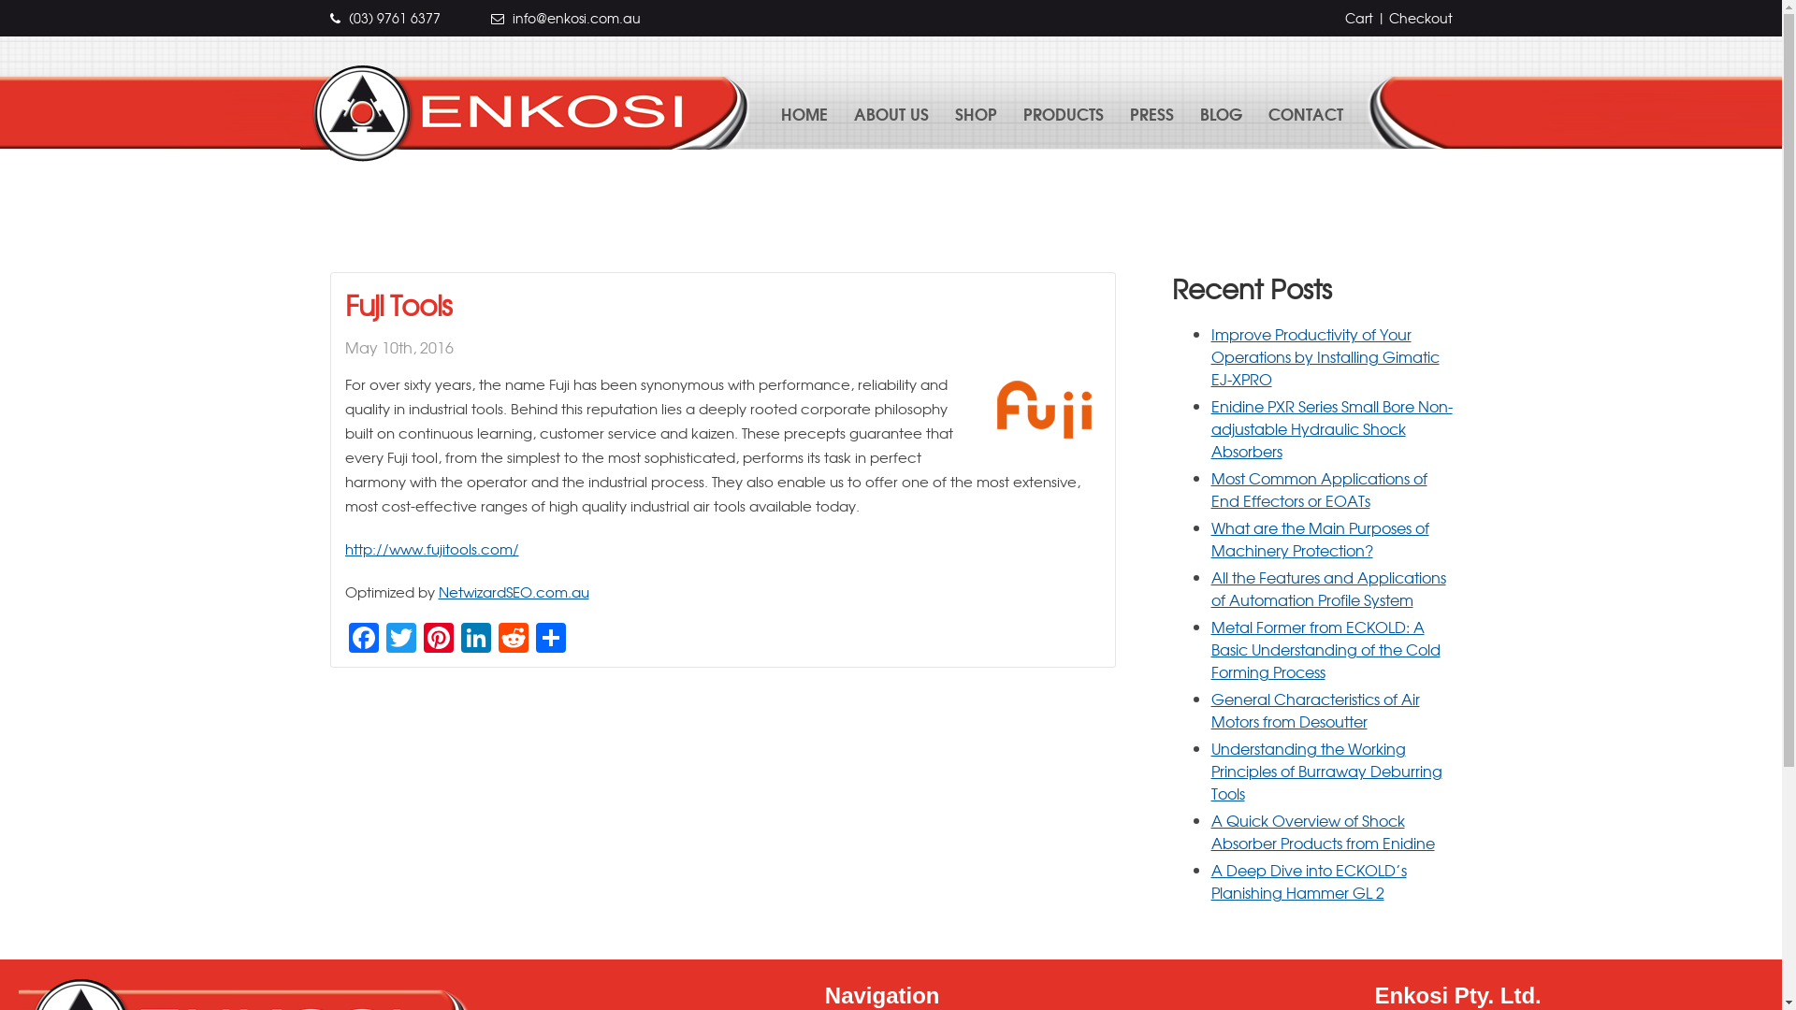 The image size is (1796, 1010). I want to click on Twitter, so click(400, 638).